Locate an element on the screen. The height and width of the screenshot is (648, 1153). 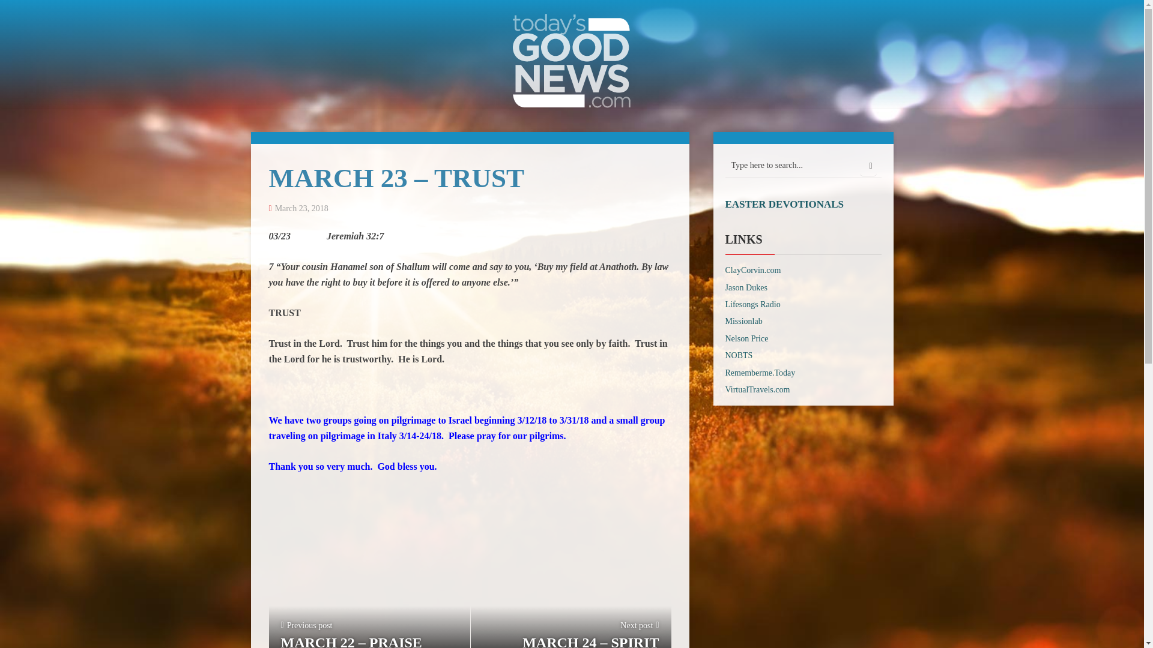
Today's Good News is located at coordinates (572, 59).